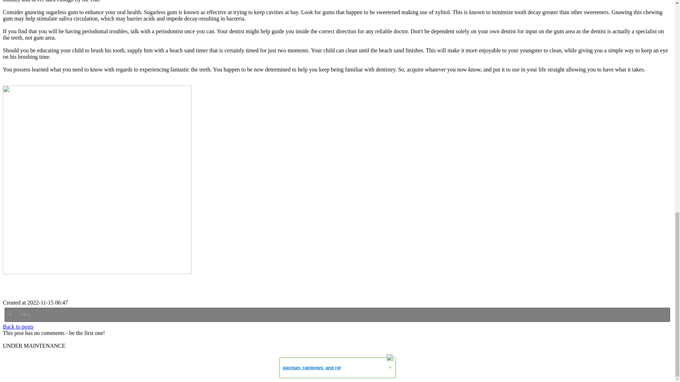 The width and height of the screenshot is (680, 382). Describe the element at coordinates (11, 315) in the screenshot. I see `0` at that location.